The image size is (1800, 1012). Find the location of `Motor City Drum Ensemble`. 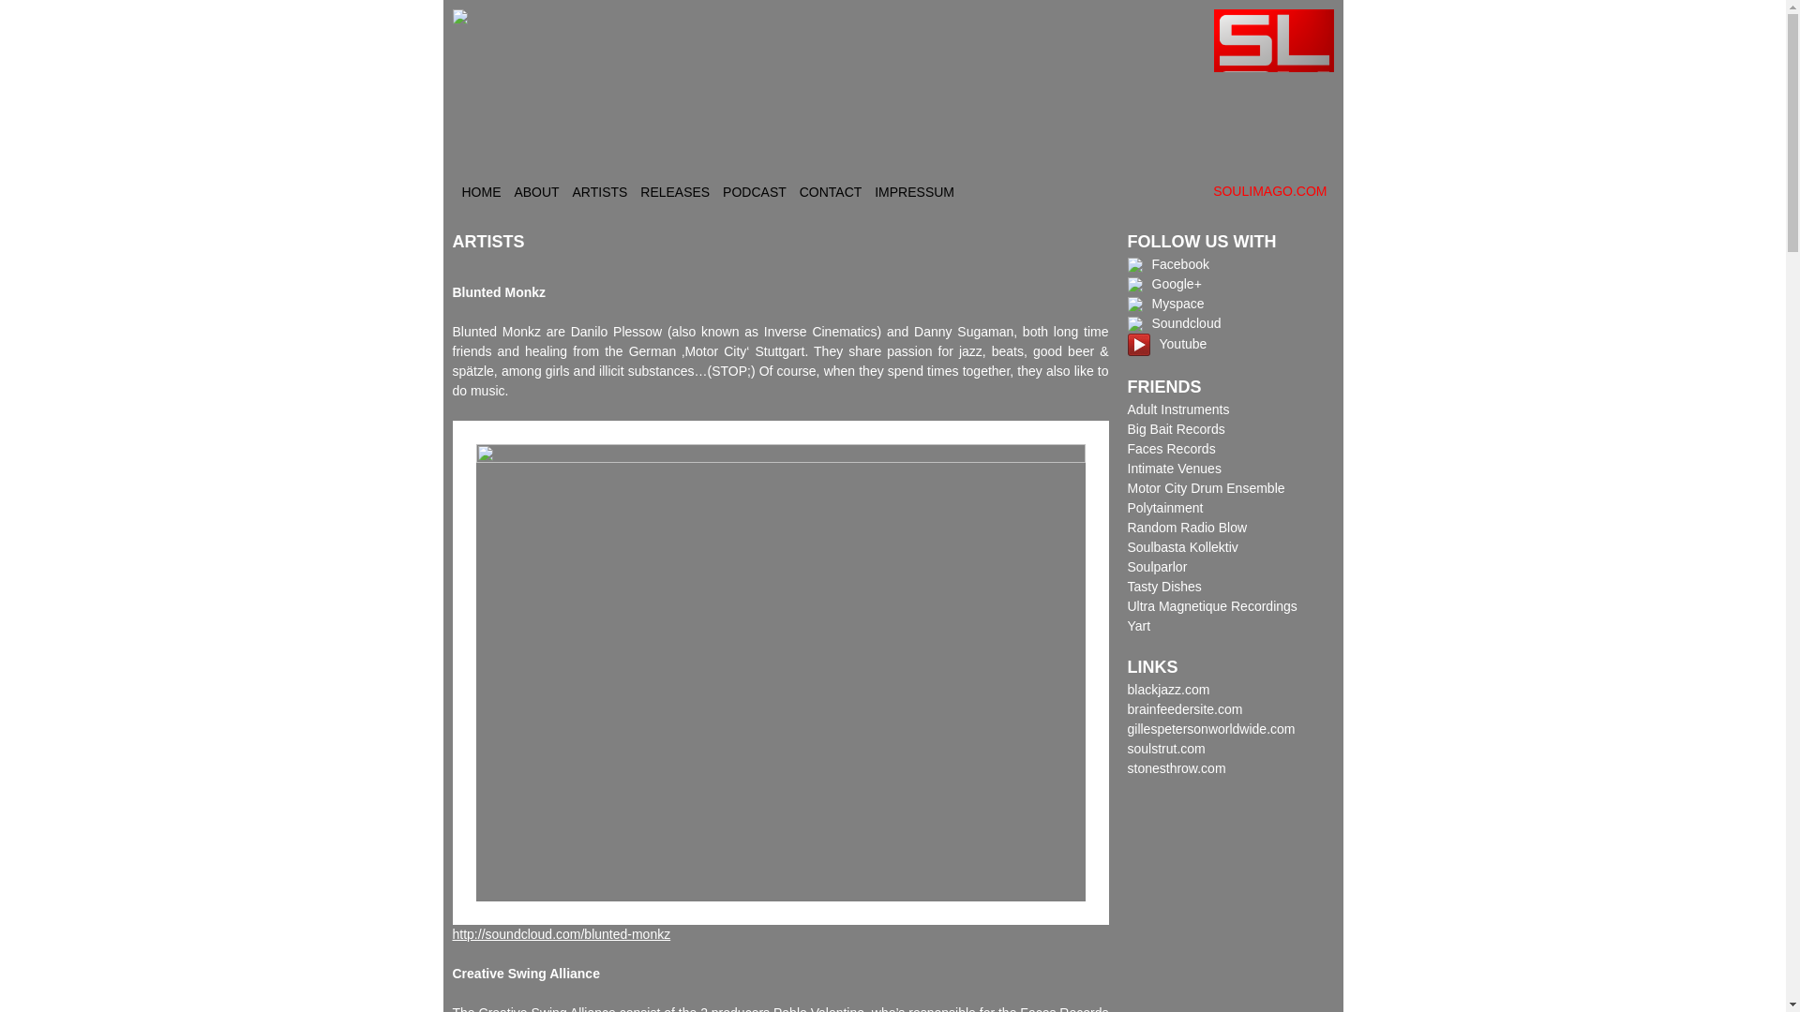

Motor City Drum Ensemble is located at coordinates (1206, 488).